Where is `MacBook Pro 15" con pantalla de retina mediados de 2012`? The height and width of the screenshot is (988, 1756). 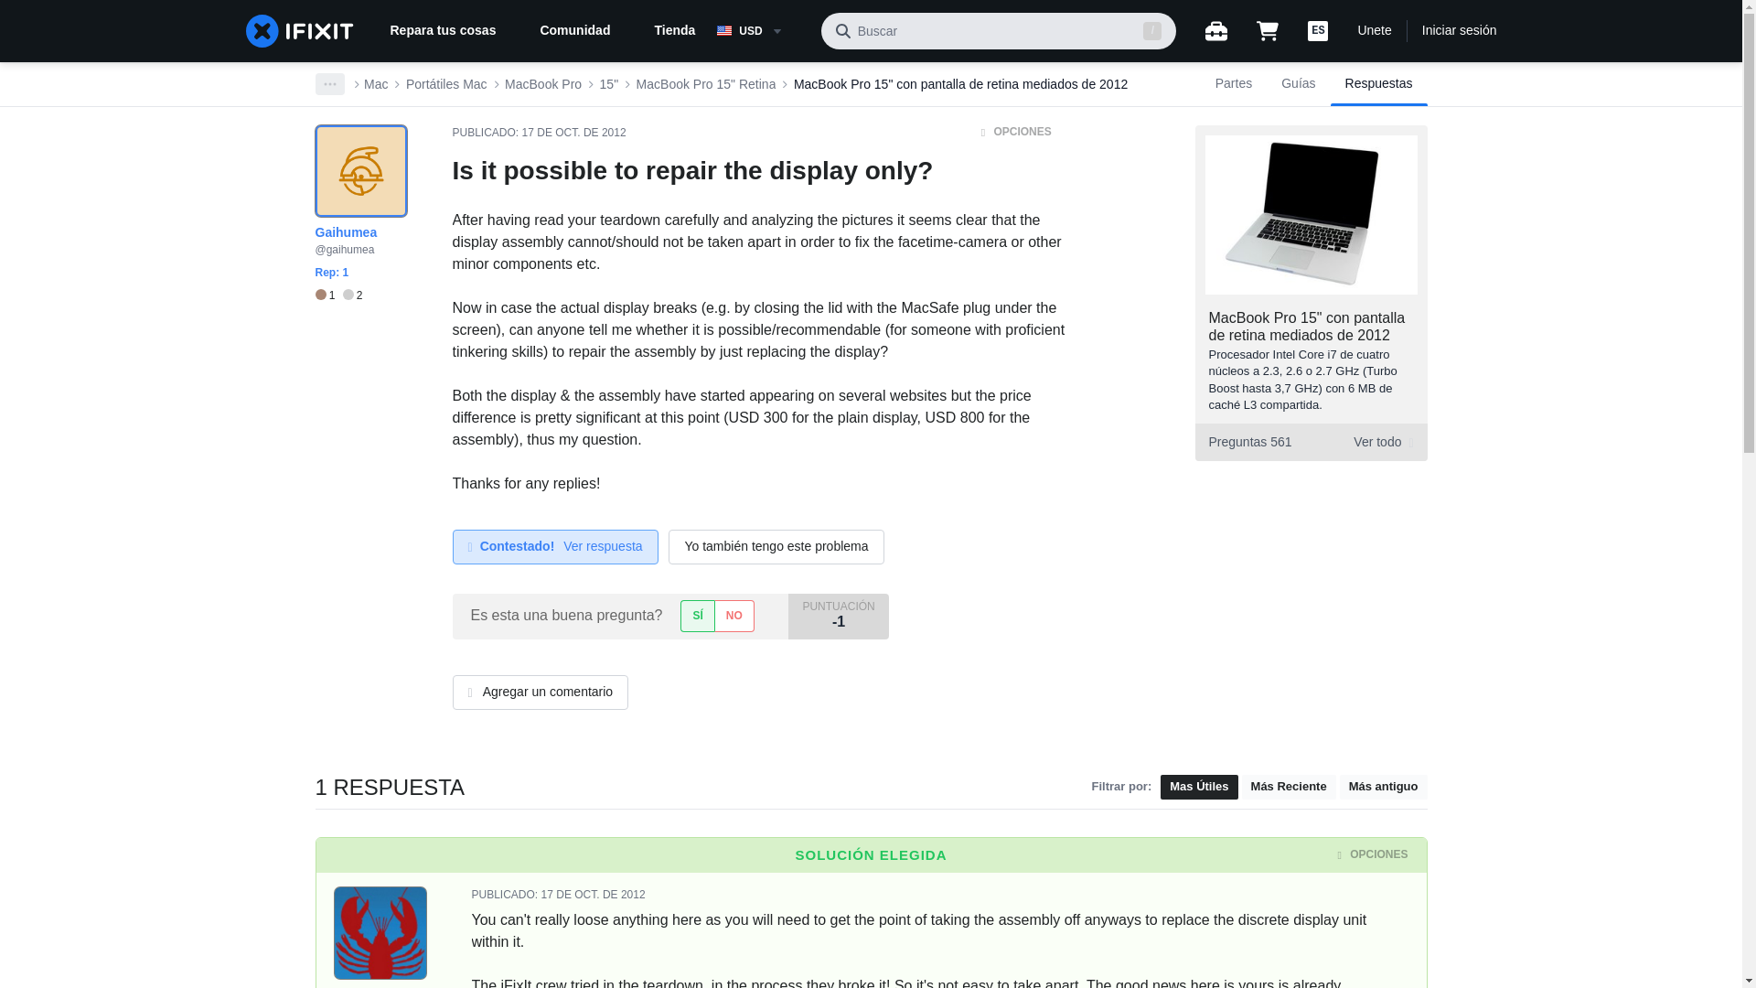 MacBook Pro 15" con pantalla de retina mediados de 2012 is located at coordinates (960, 84).